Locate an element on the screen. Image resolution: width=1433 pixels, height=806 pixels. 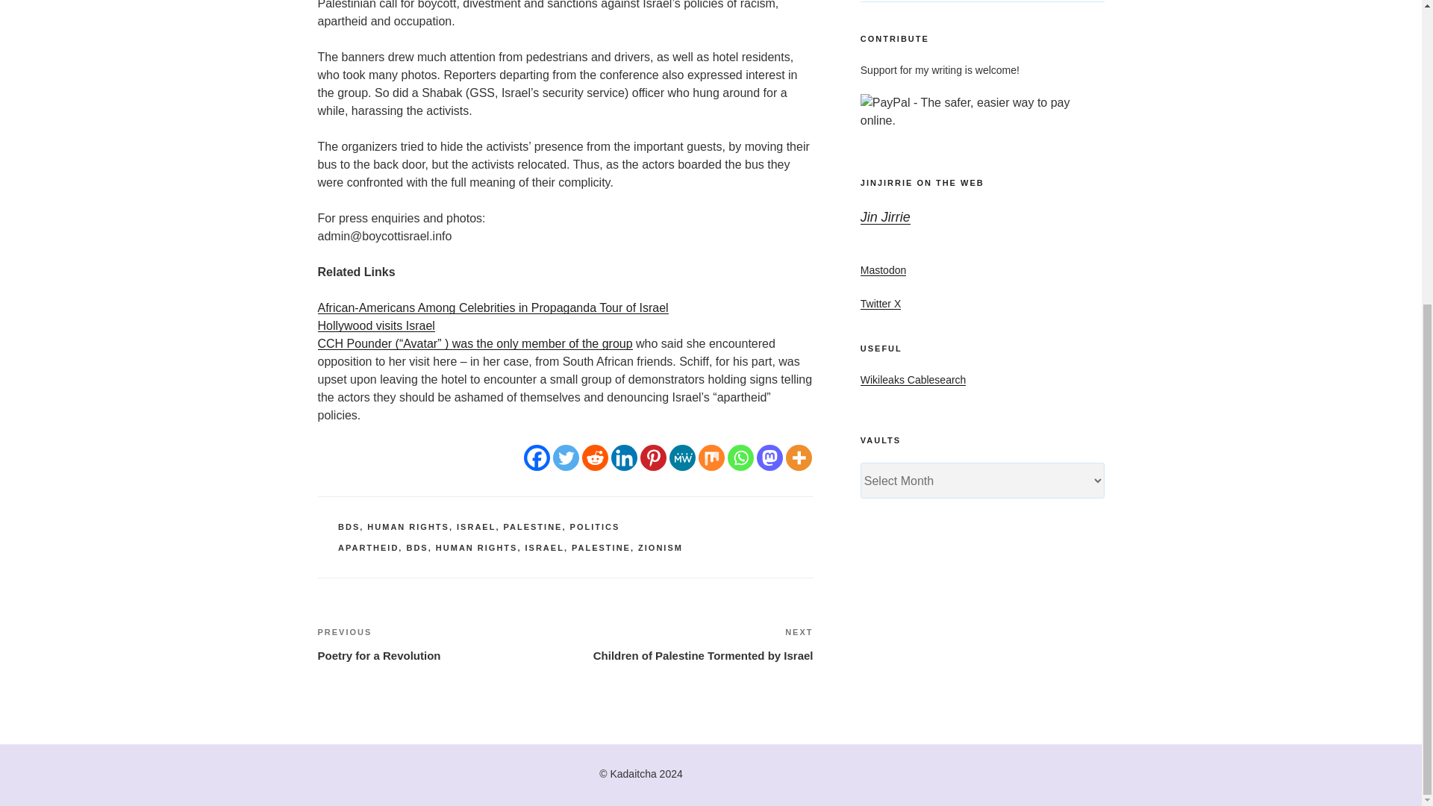
Whatsapp is located at coordinates (740, 457).